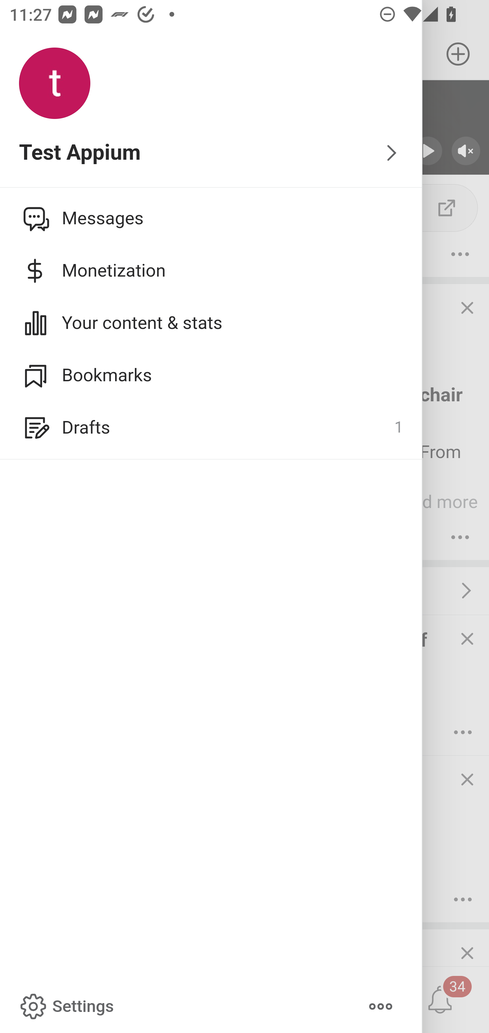 The width and height of the screenshot is (489, 1033). Describe the element at coordinates (380, 1006) in the screenshot. I see `More` at that location.